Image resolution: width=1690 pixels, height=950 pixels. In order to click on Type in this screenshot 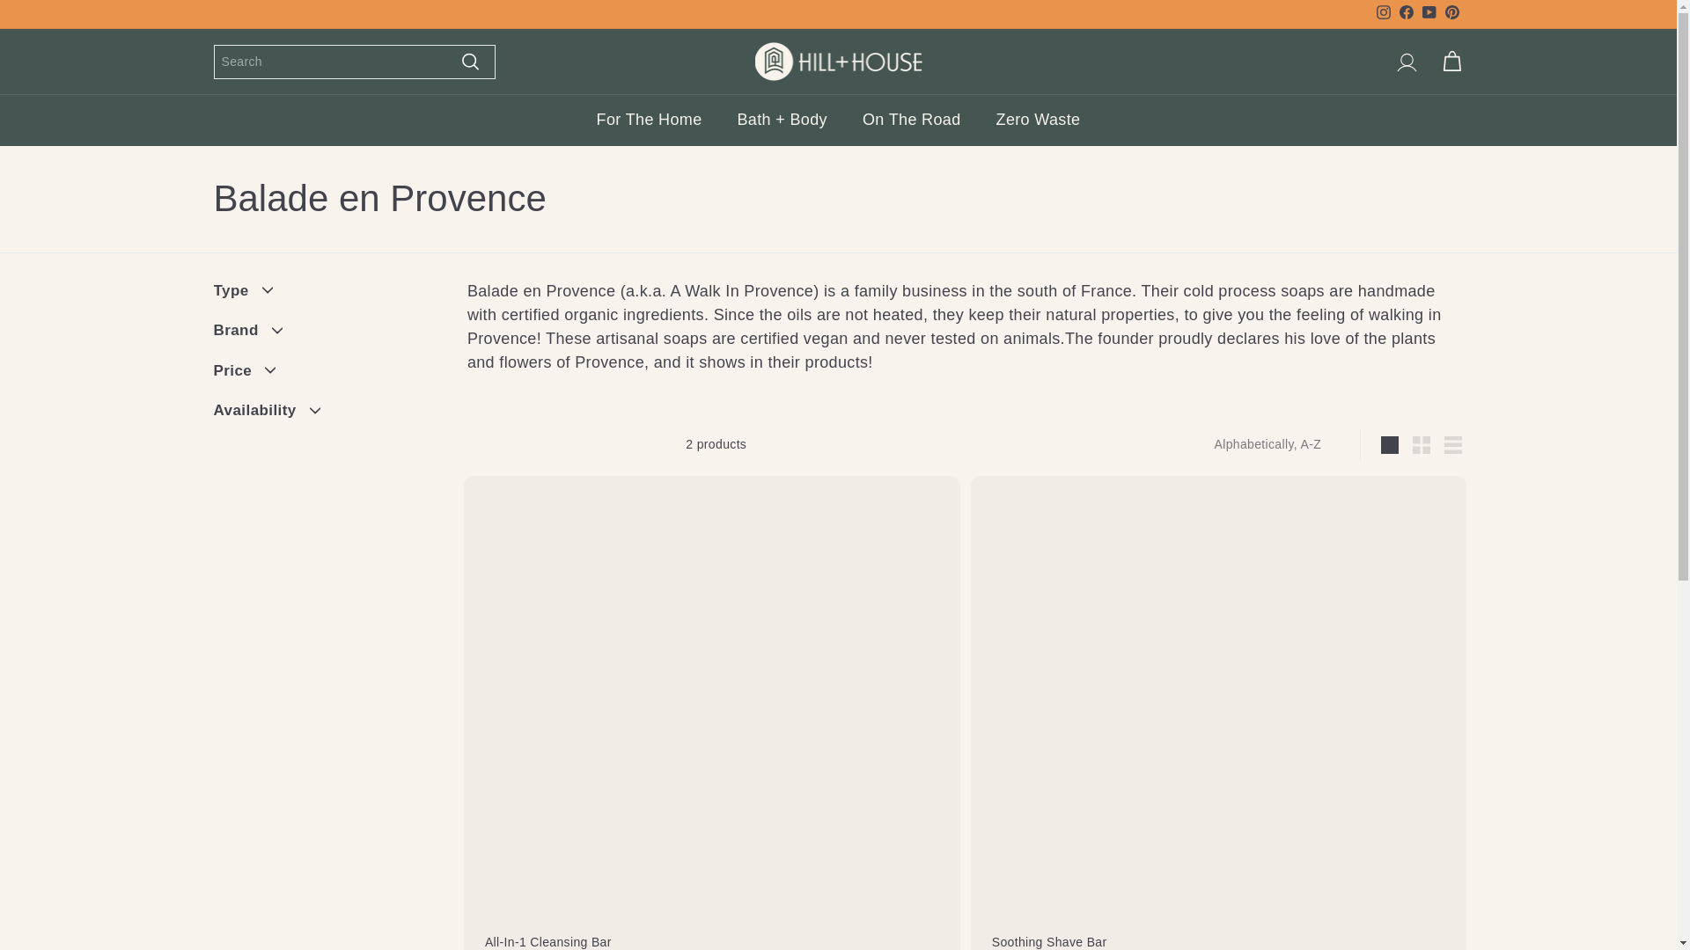, I will do `click(1451, 15)`.